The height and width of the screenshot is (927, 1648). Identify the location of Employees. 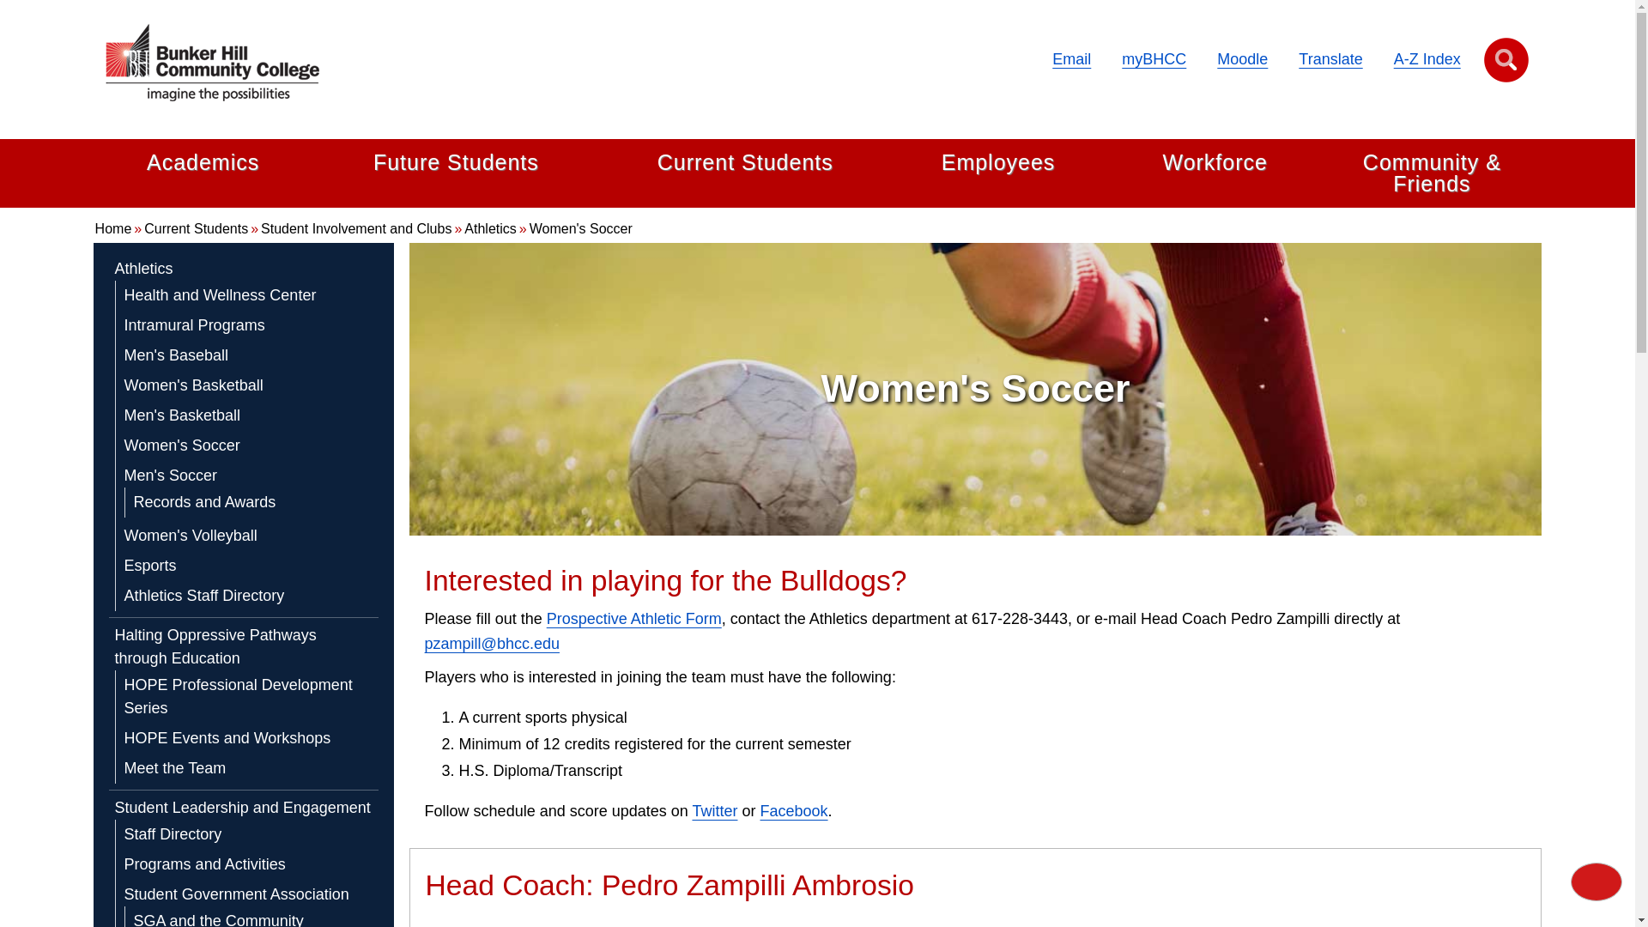
(998, 163).